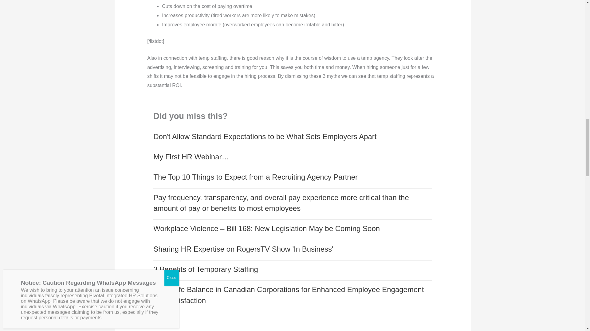  Describe the element at coordinates (206, 269) in the screenshot. I see `3 Benefits of Temporary Staffing` at that location.